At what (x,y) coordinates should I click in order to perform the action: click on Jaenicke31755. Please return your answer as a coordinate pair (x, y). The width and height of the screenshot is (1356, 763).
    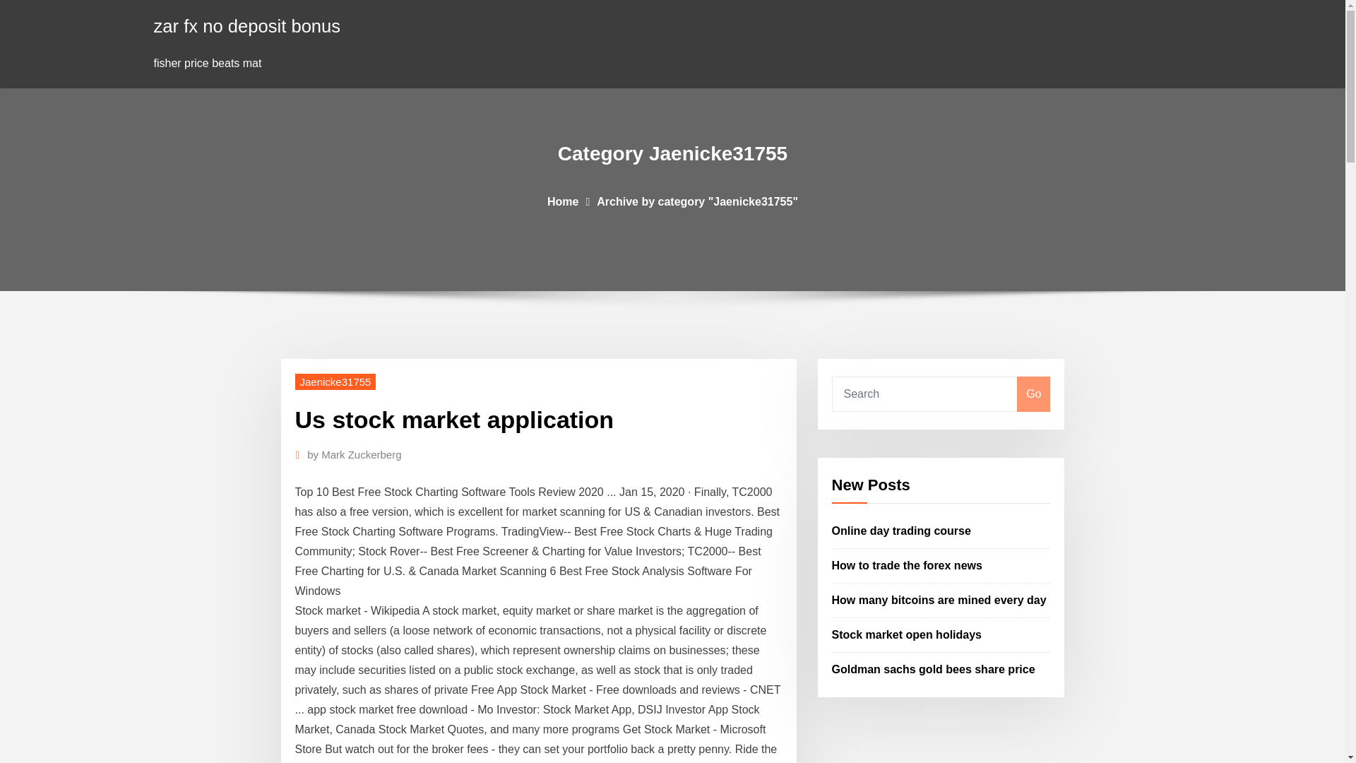
    Looking at the image, I should click on (336, 381).